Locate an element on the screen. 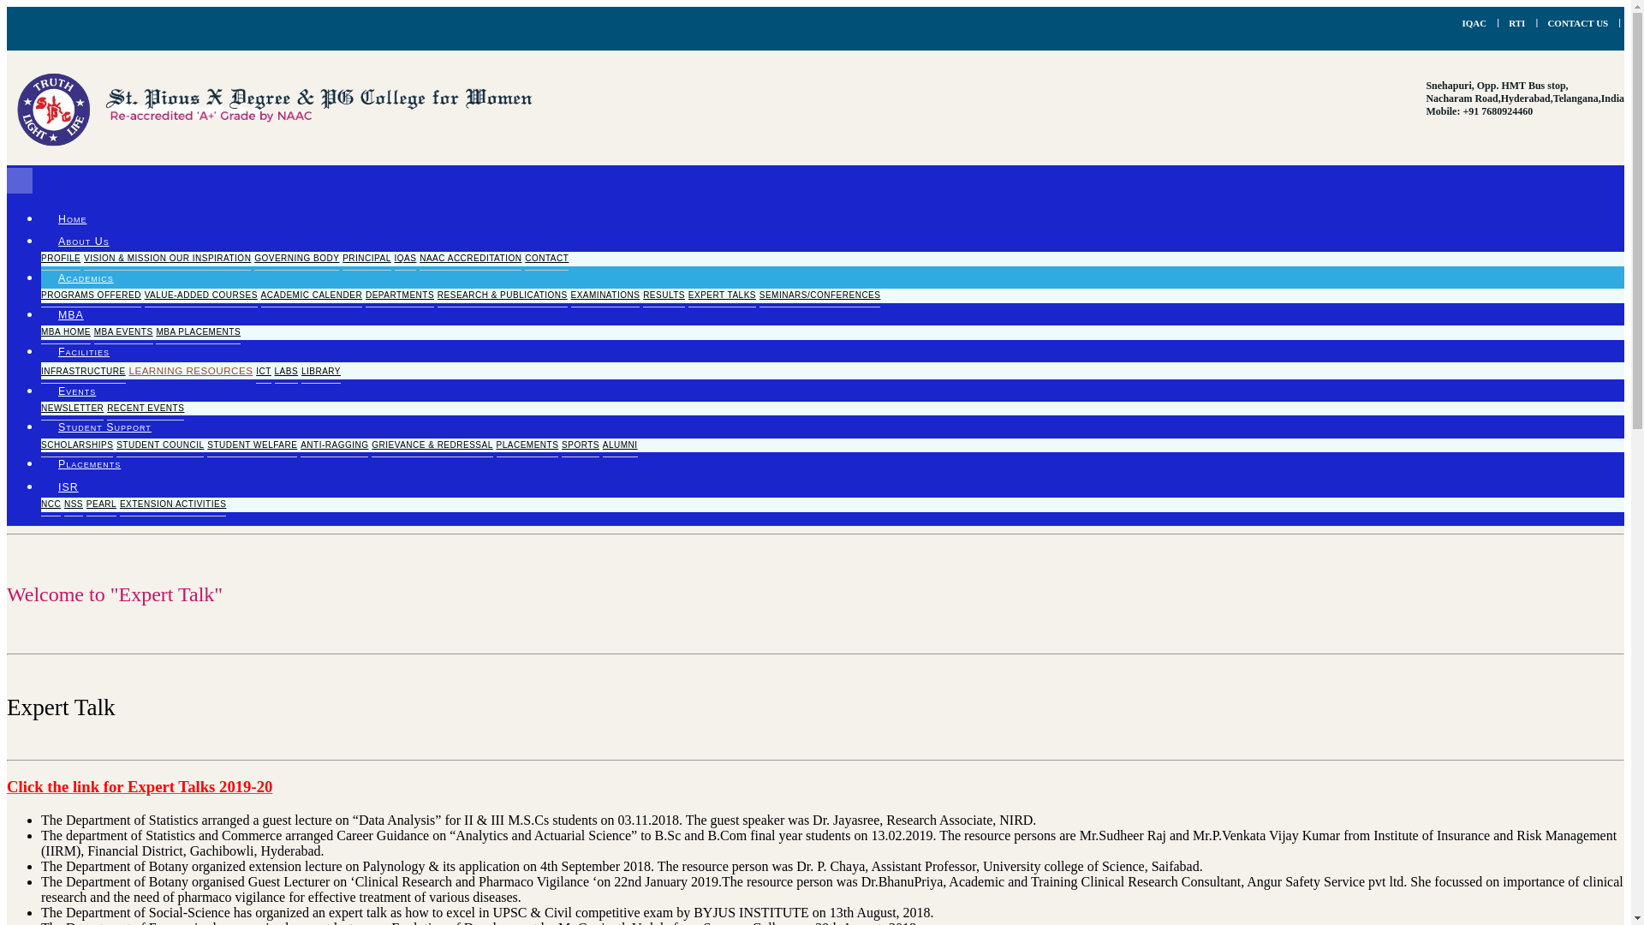 The width and height of the screenshot is (1644, 925). INFRASTRUCTURE is located at coordinates (84, 372).